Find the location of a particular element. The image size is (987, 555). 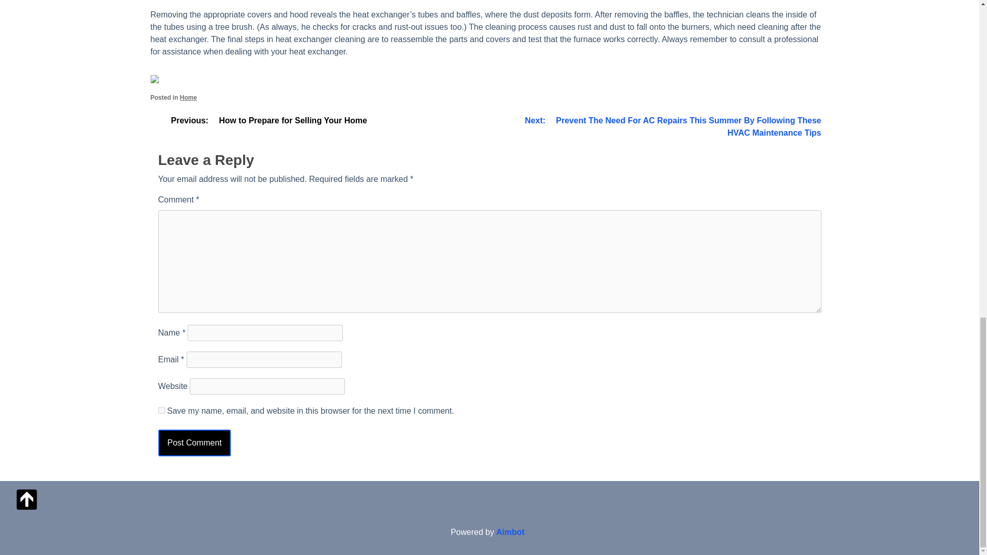

Home is located at coordinates (188, 97).